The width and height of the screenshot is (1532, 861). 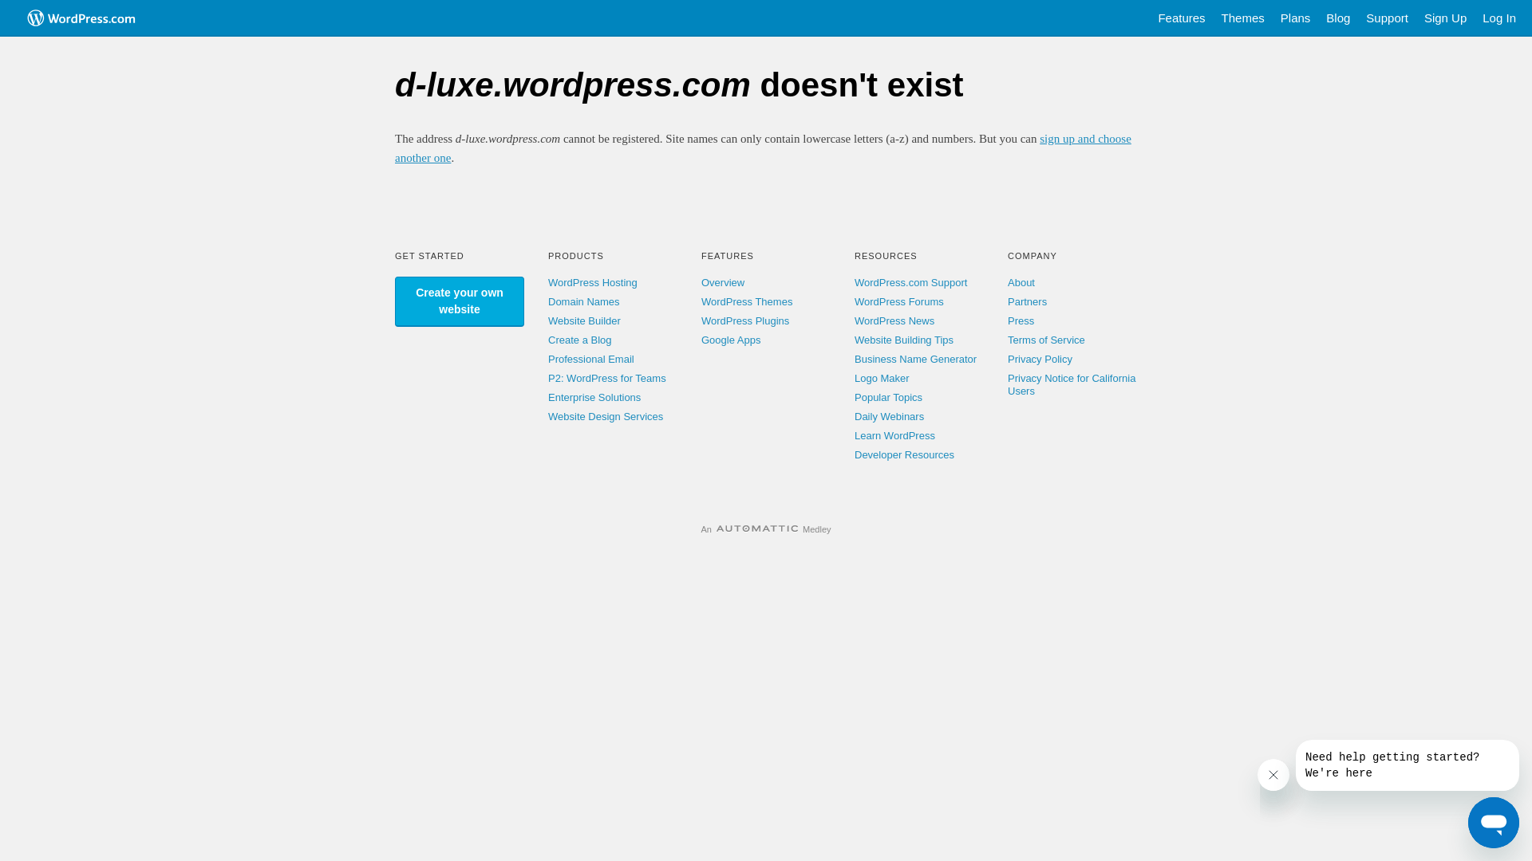 What do you see at coordinates (747, 301) in the screenshot?
I see `WordPress Themes` at bounding box center [747, 301].